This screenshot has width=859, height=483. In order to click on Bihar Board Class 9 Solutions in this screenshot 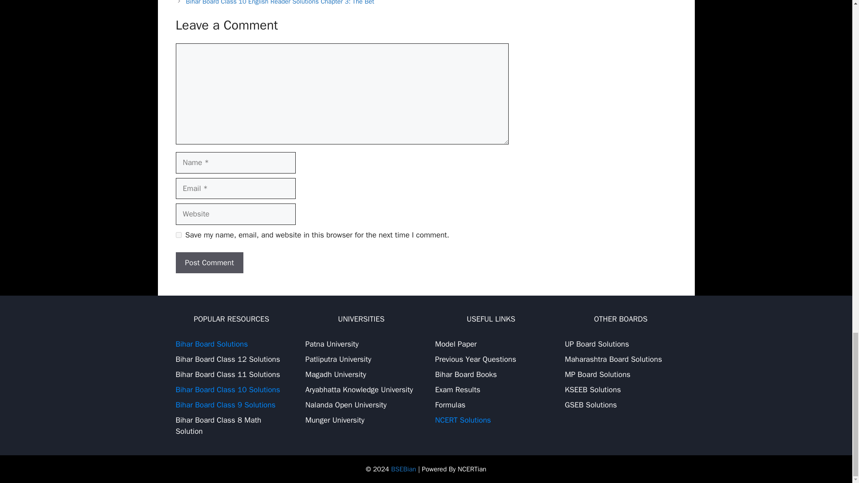, I will do `click(225, 405)`.